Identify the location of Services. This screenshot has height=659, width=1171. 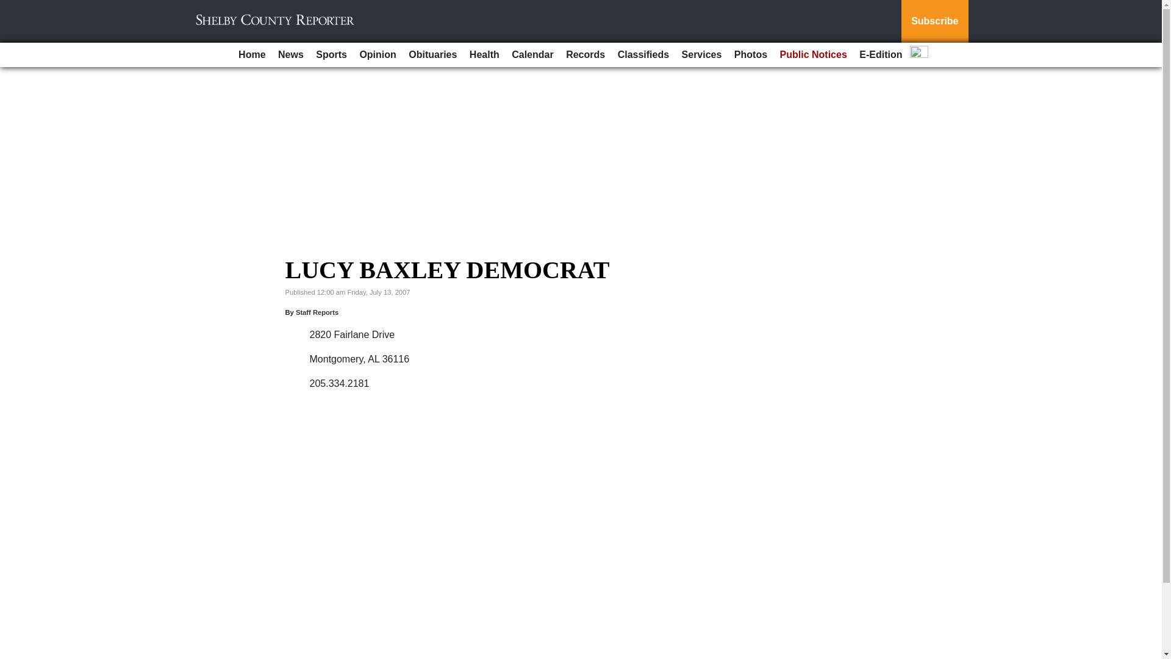
(701, 55).